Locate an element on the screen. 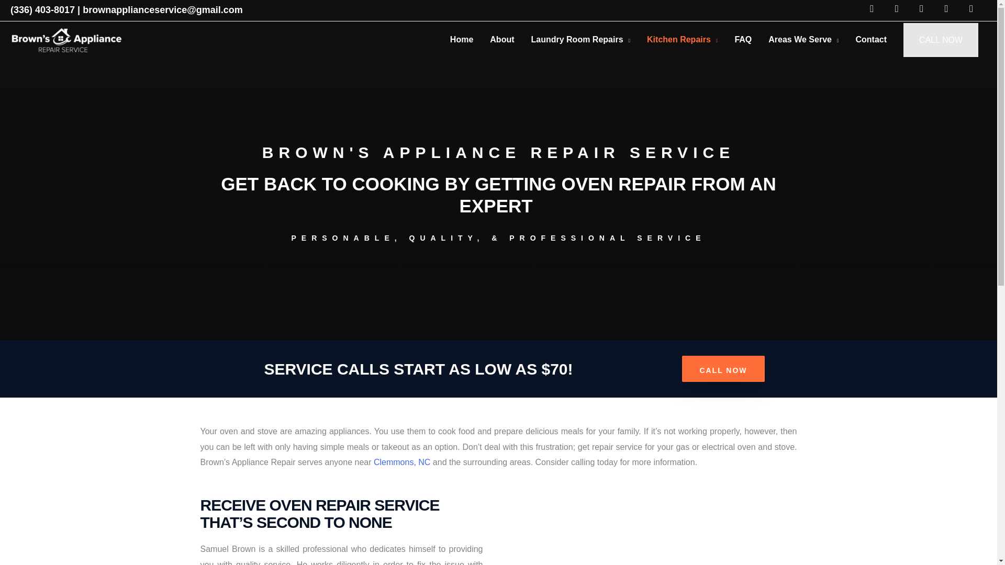 The height and width of the screenshot is (565, 1005). CALL NOW is located at coordinates (723, 369).